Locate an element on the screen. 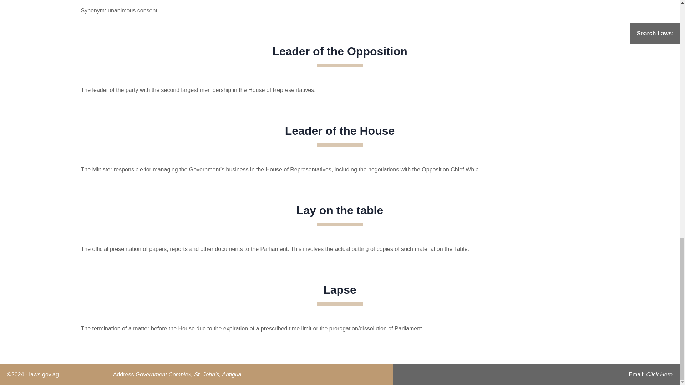 The height and width of the screenshot is (385, 685). Click Here is located at coordinates (659, 374).